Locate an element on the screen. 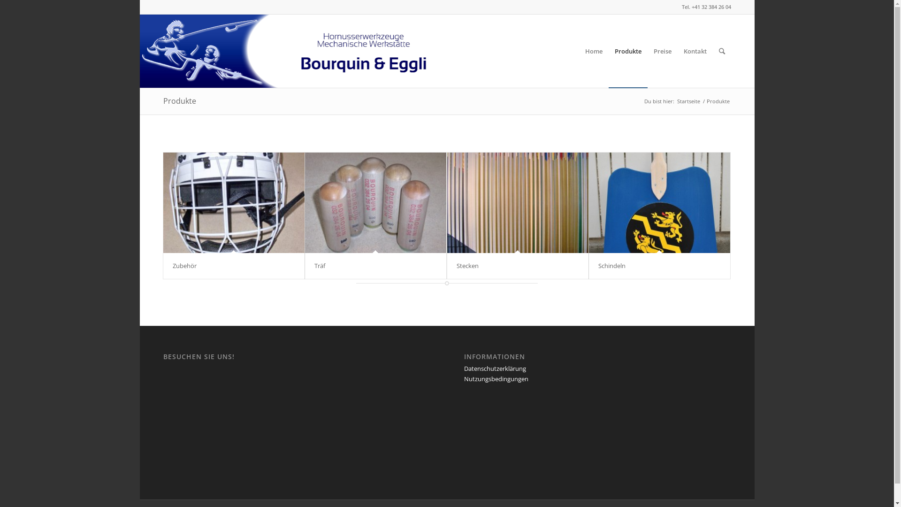 The image size is (901, 507). Produkte is located at coordinates (180, 101).